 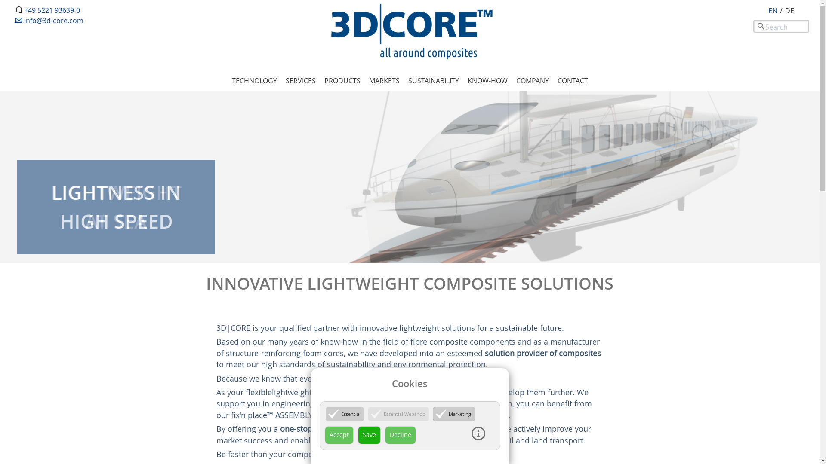 What do you see at coordinates (438, 114) in the screenshot?
I see `RAILWAY` at bounding box center [438, 114].